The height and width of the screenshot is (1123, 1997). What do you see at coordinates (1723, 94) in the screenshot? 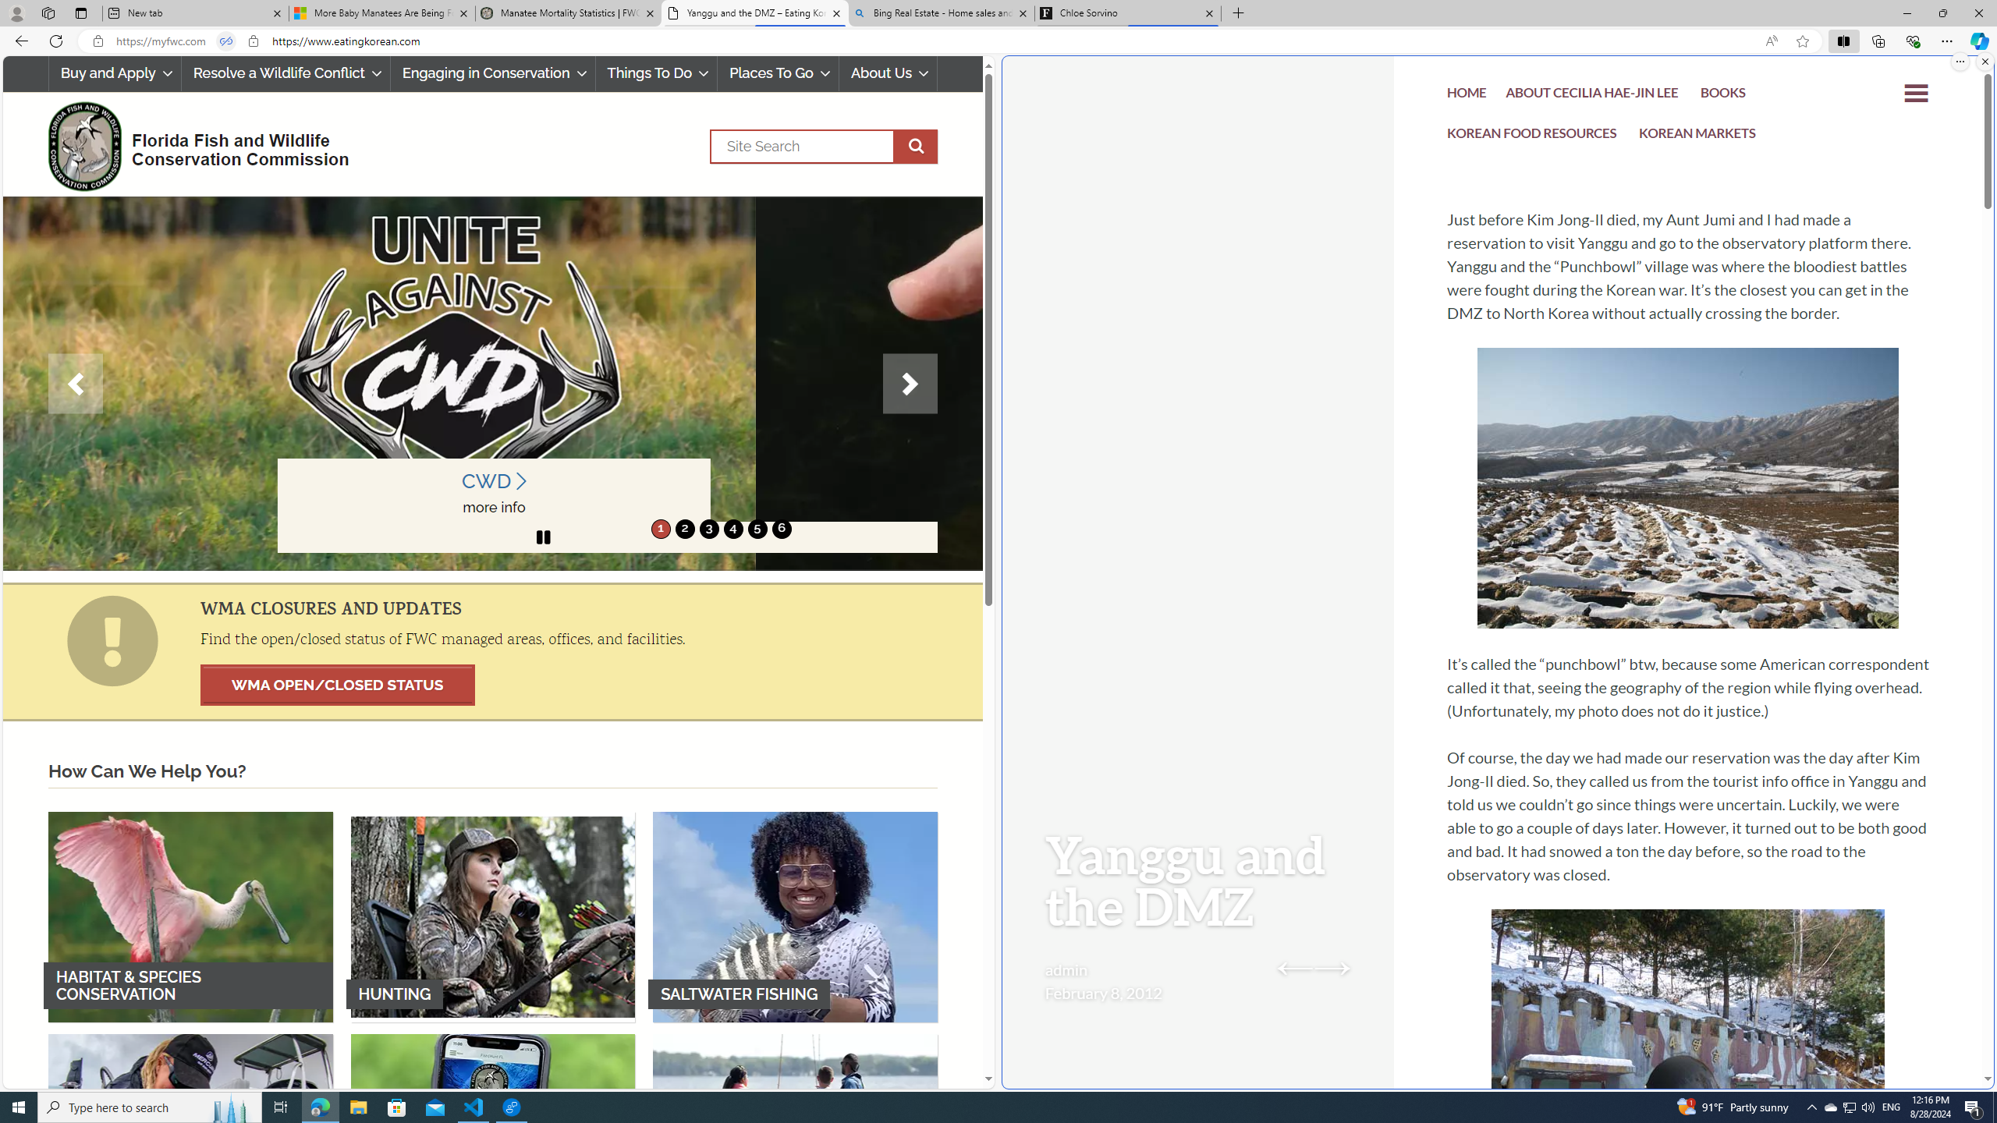
I see `BOOKS` at bounding box center [1723, 94].